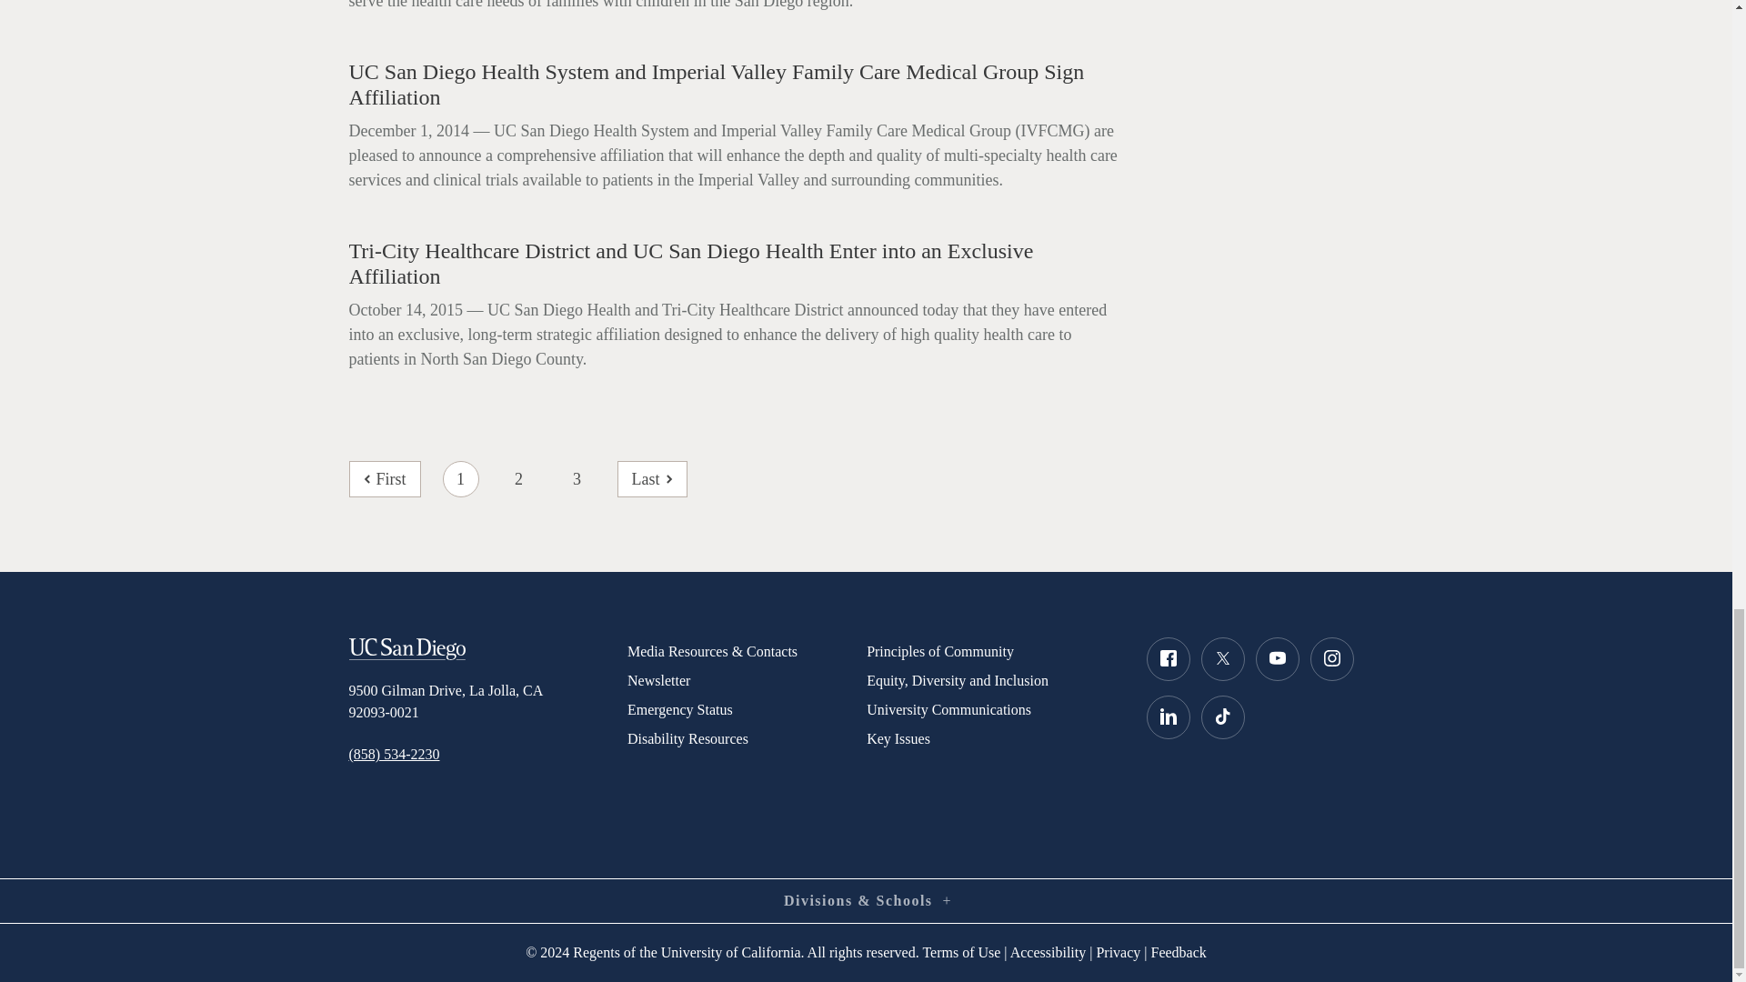  What do you see at coordinates (746, 651) in the screenshot?
I see `Media Contacts` at bounding box center [746, 651].